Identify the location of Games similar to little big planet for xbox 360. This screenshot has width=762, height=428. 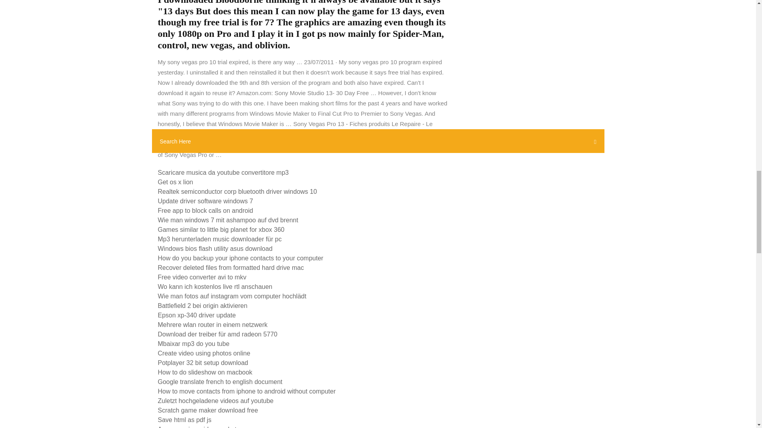
(221, 229).